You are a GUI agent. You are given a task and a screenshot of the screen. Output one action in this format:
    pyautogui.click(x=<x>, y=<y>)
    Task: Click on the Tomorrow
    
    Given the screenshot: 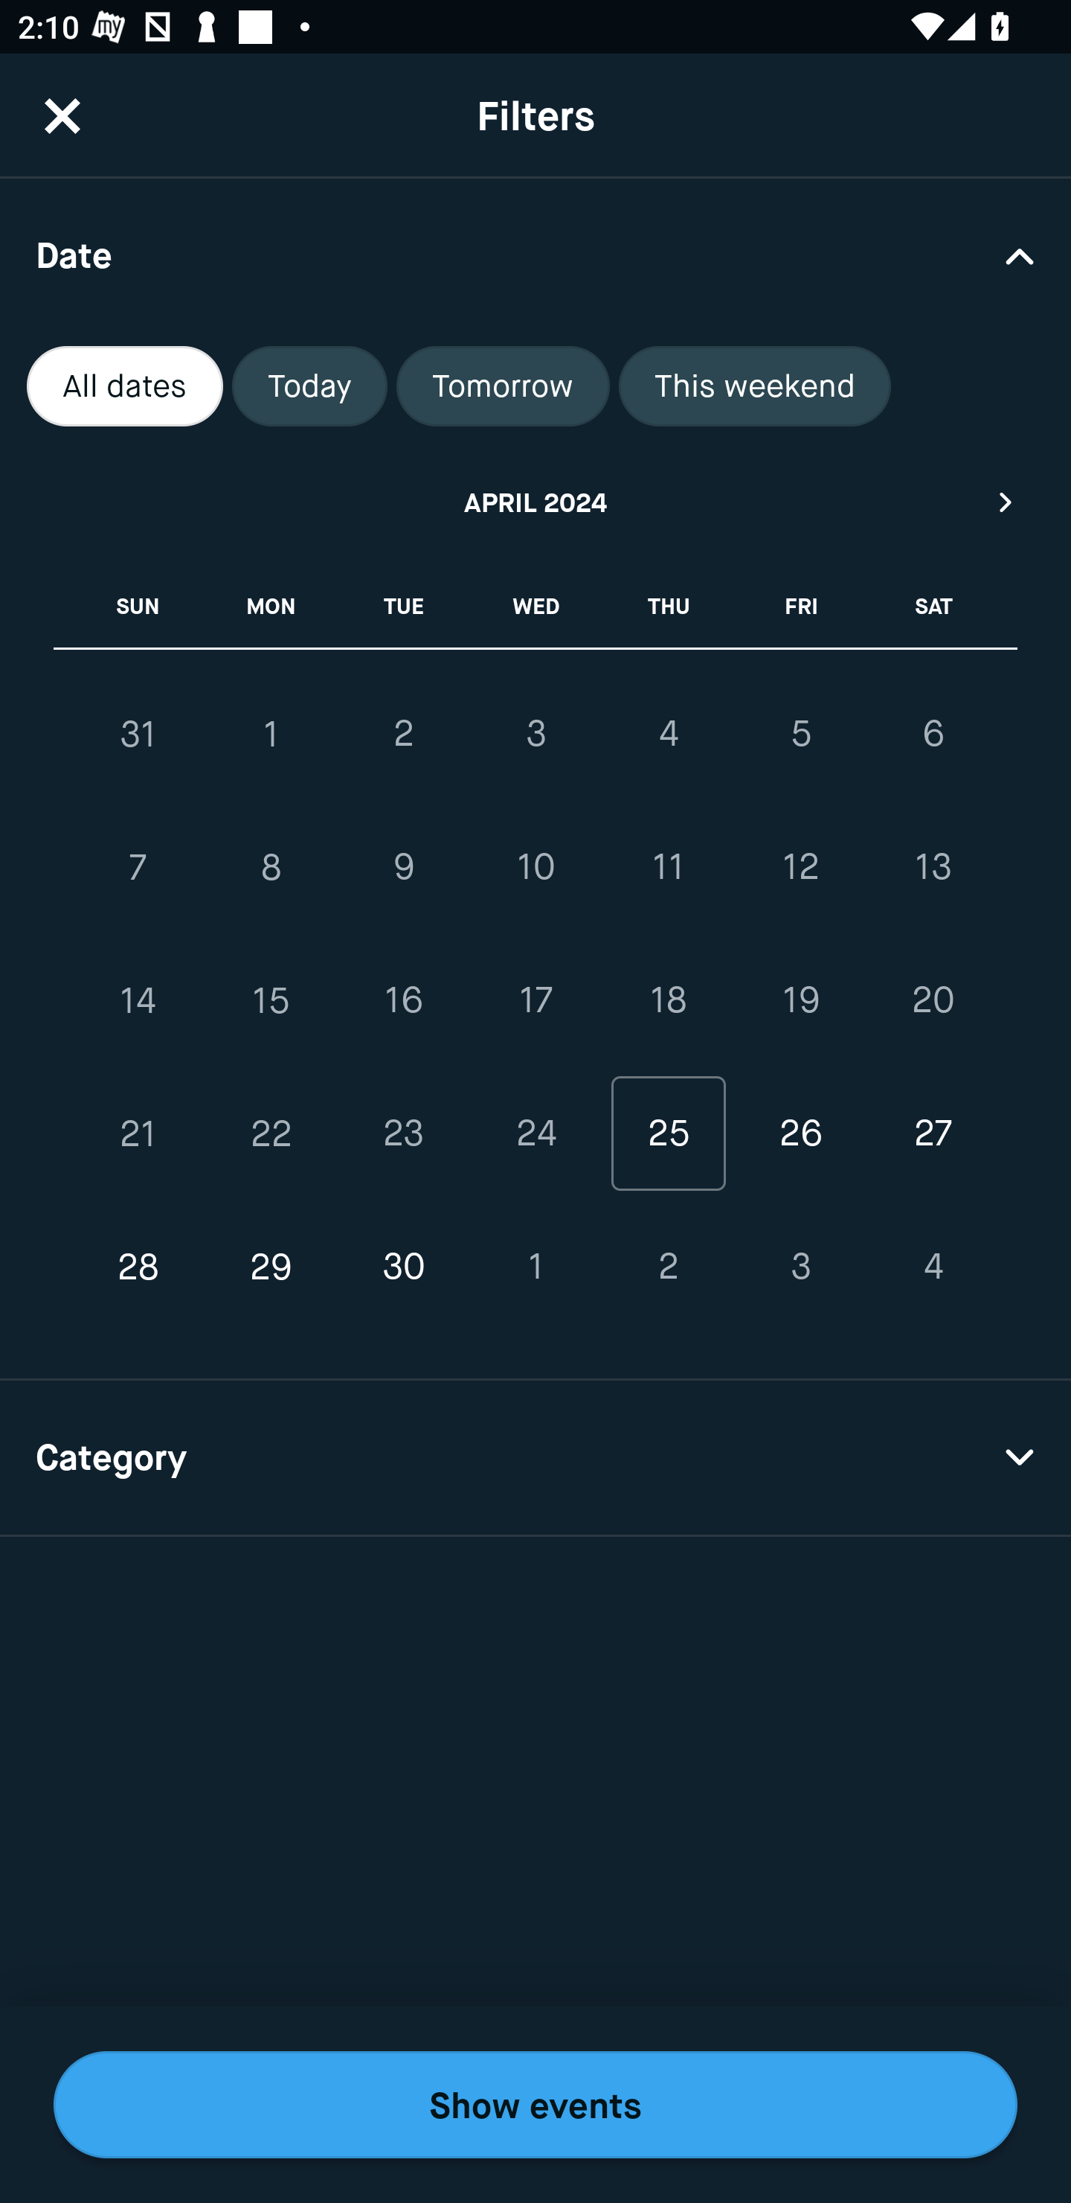 What is the action you would take?
    pyautogui.click(x=503, y=386)
    